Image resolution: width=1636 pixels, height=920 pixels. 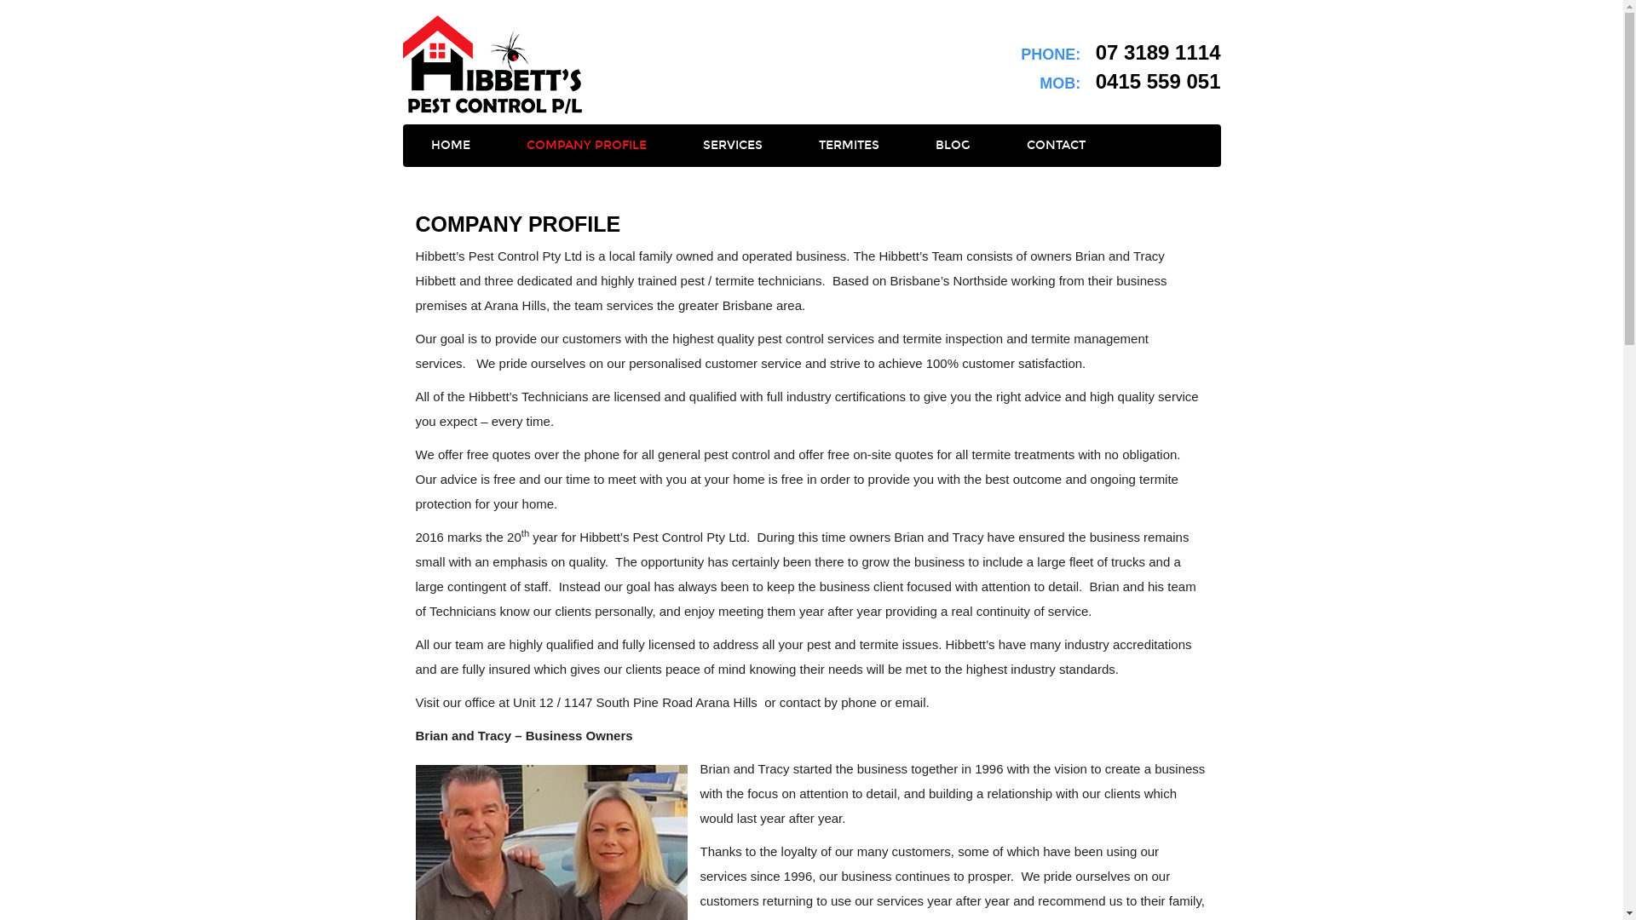 I want to click on HOME, so click(x=450, y=146).